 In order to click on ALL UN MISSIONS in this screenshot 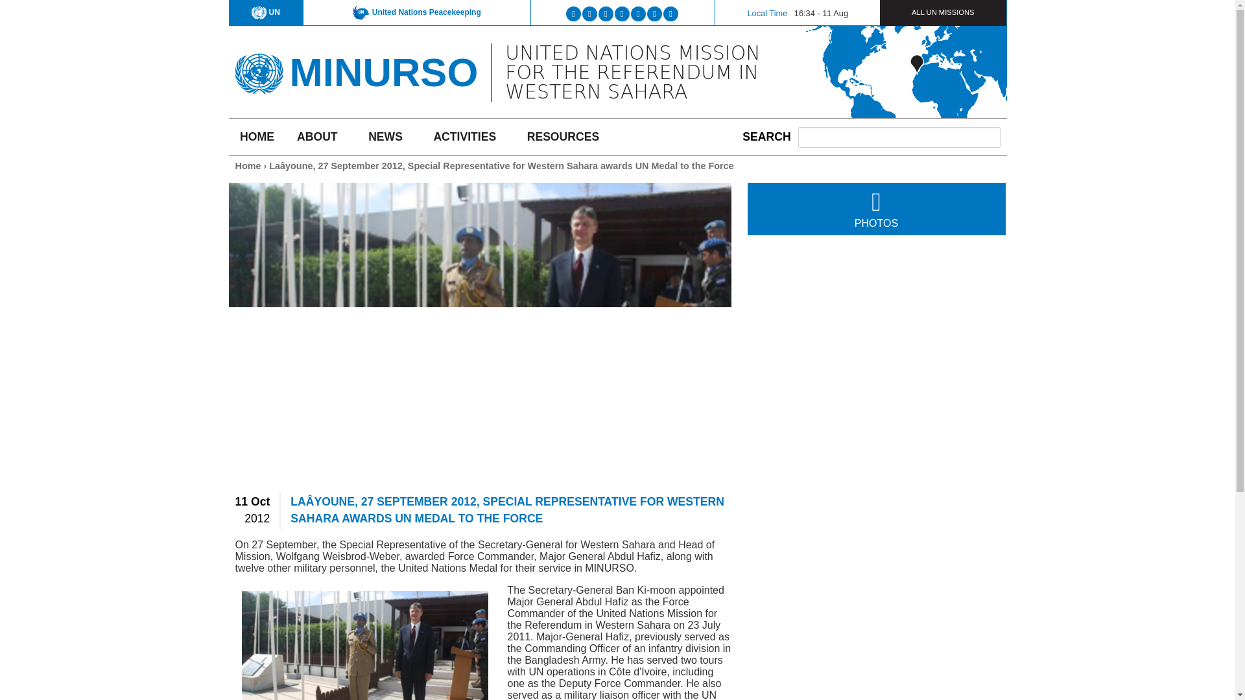, I will do `click(943, 12)`.